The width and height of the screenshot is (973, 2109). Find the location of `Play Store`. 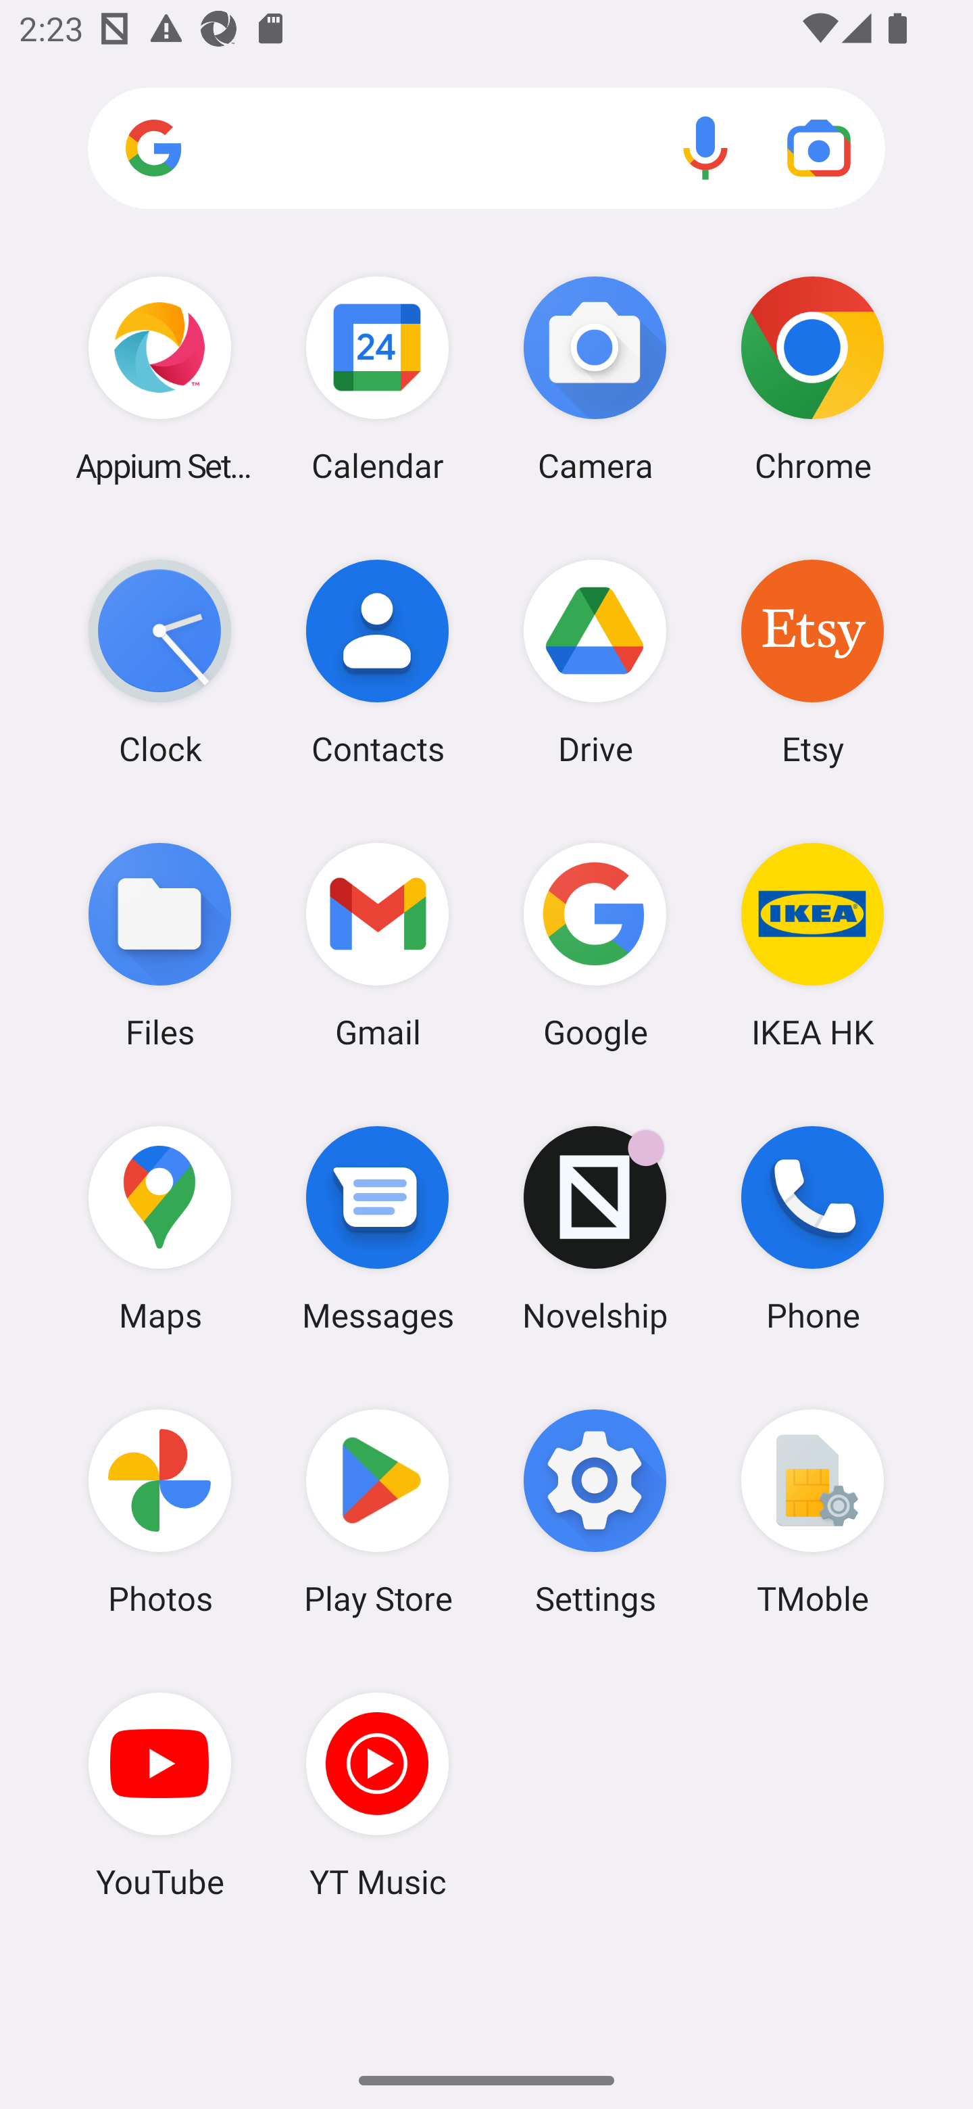

Play Store is located at coordinates (377, 1512).